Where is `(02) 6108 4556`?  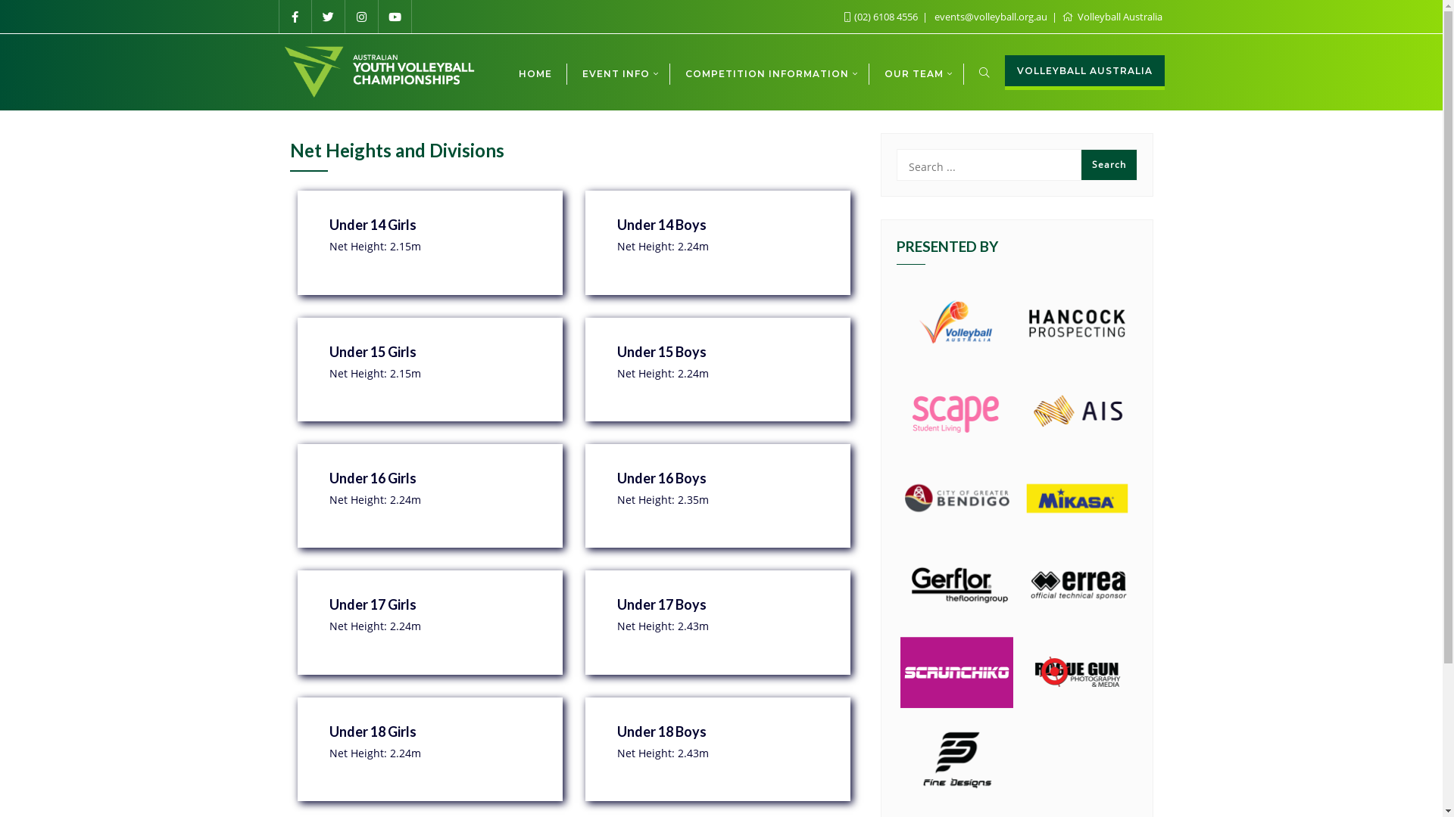 (02) 6108 4556 is located at coordinates (881, 17).